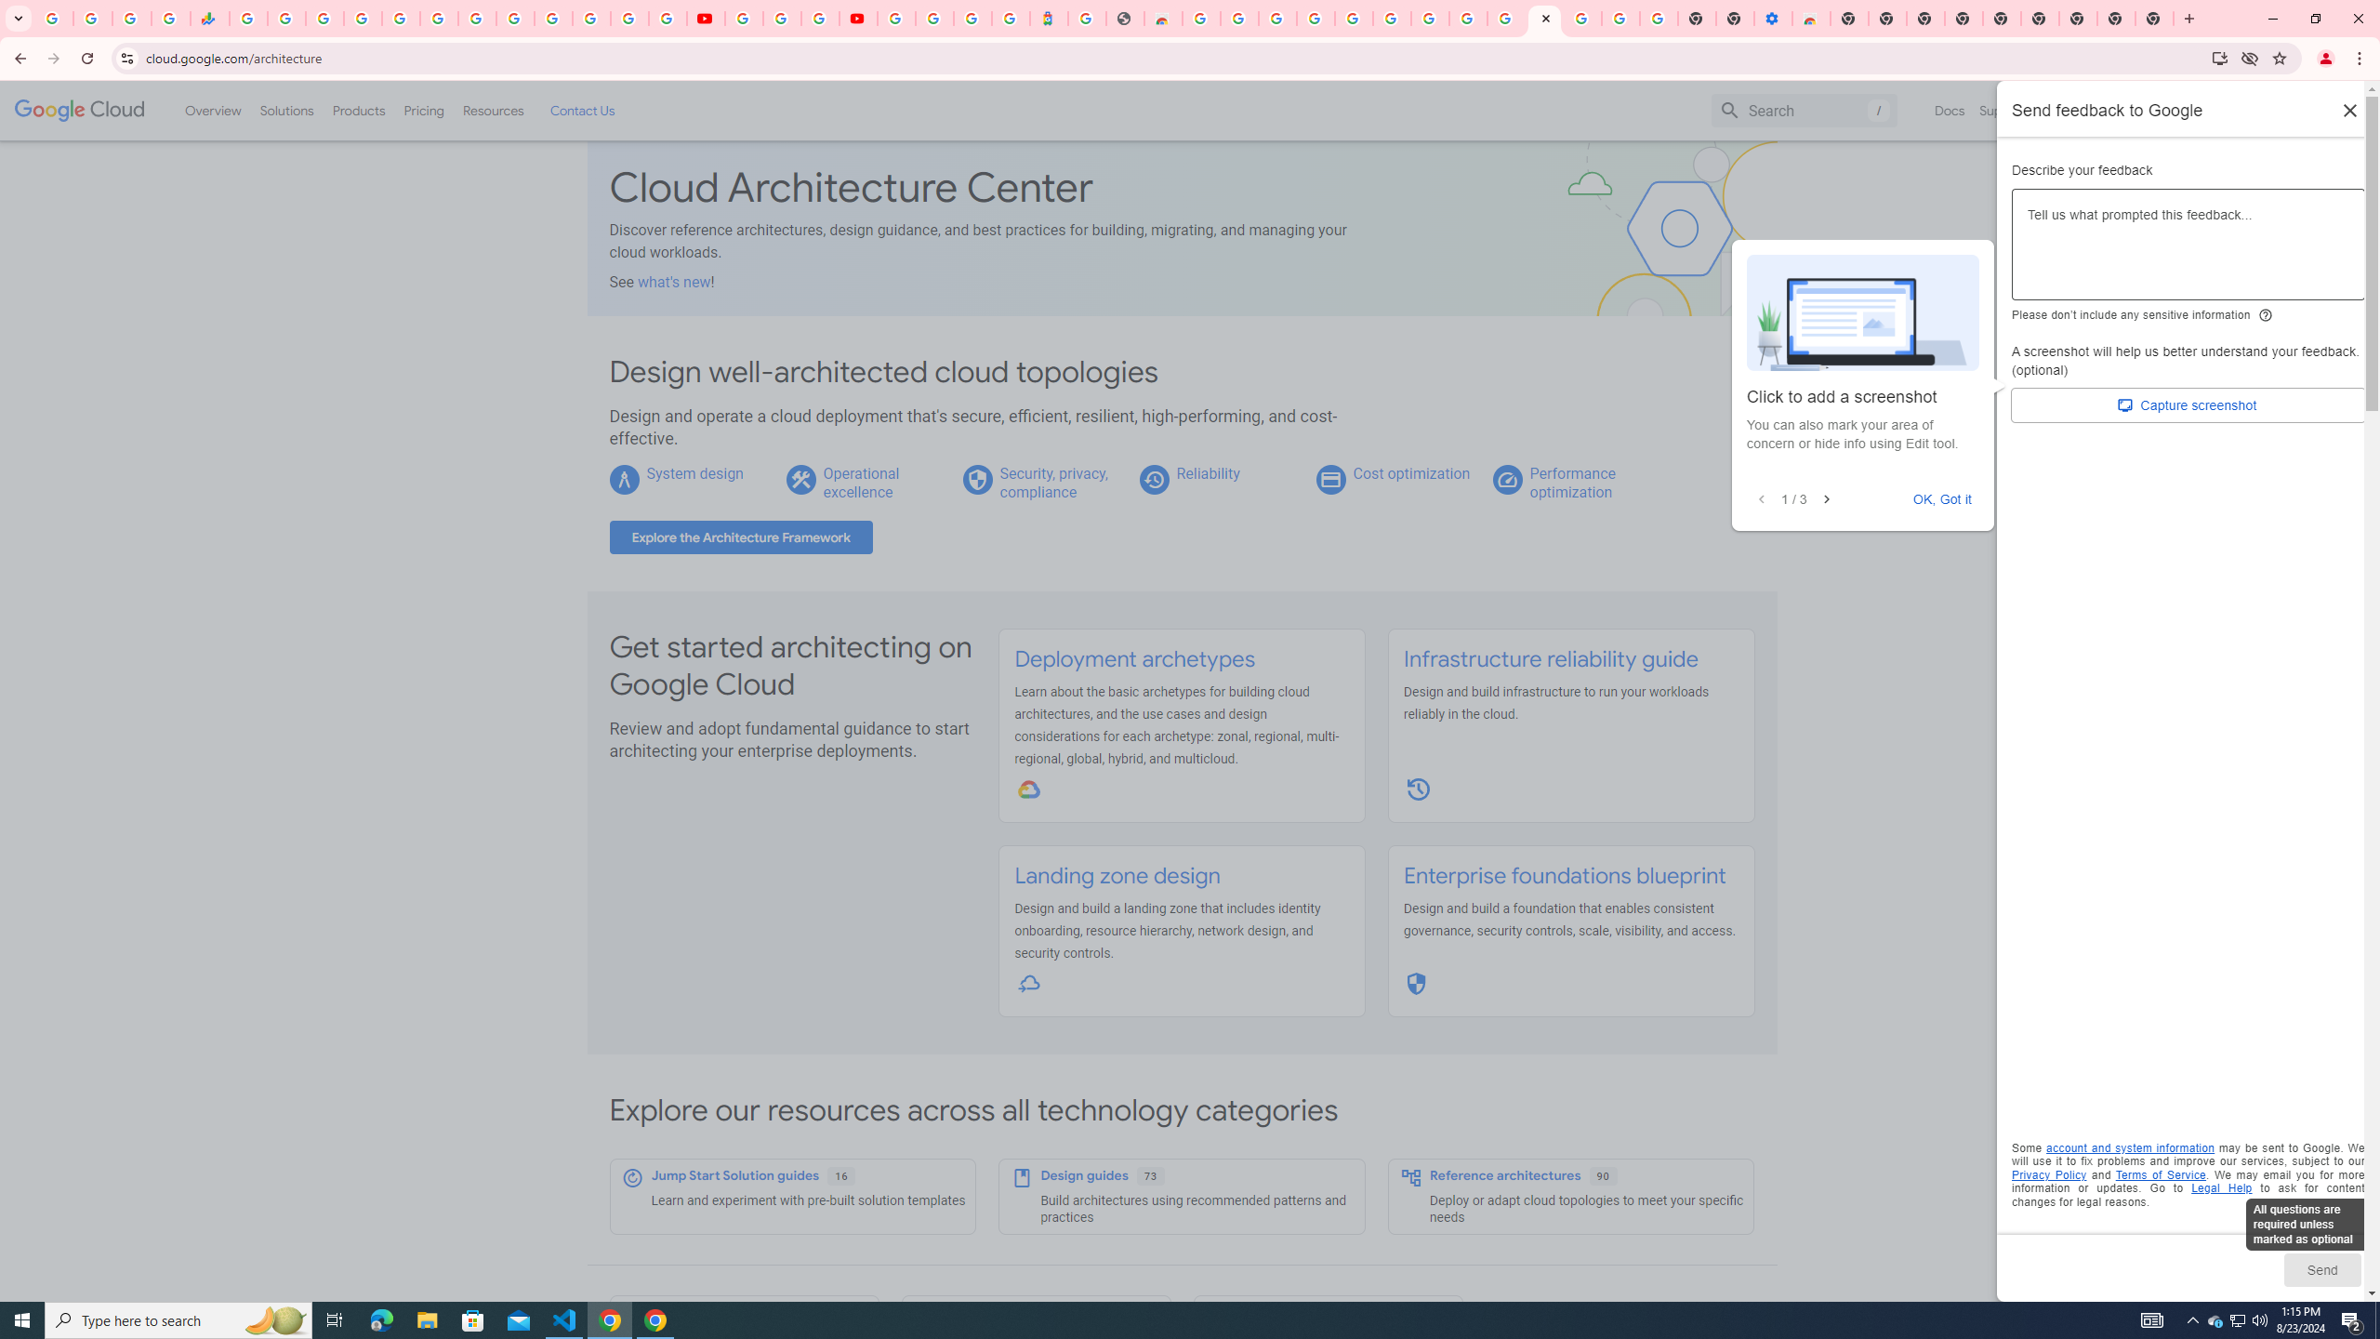 The height and width of the screenshot is (1339, 2380). What do you see at coordinates (2107, 110) in the screenshot?
I see `English` at bounding box center [2107, 110].